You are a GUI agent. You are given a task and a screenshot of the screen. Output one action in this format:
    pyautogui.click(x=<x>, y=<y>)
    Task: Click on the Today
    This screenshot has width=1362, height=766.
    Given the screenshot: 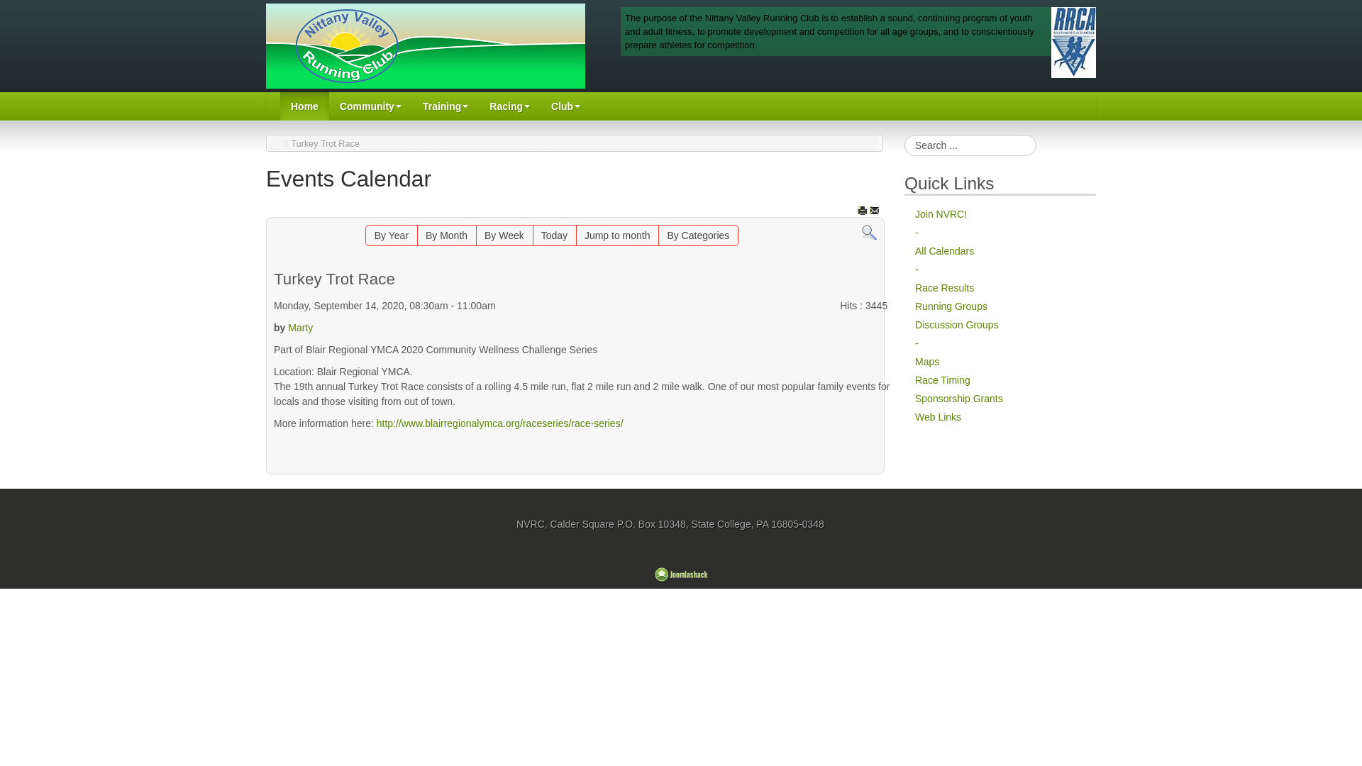 What is the action you would take?
    pyautogui.click(x=554, y=235)
    